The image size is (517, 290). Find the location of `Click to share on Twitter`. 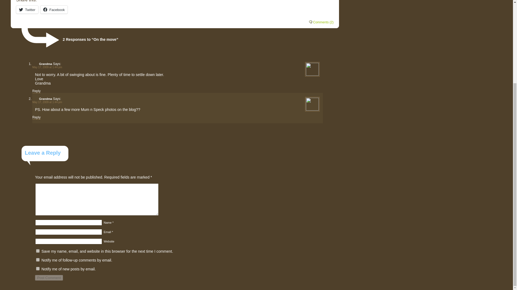

Click to share on Twitter is located at coordinates (27, 9).